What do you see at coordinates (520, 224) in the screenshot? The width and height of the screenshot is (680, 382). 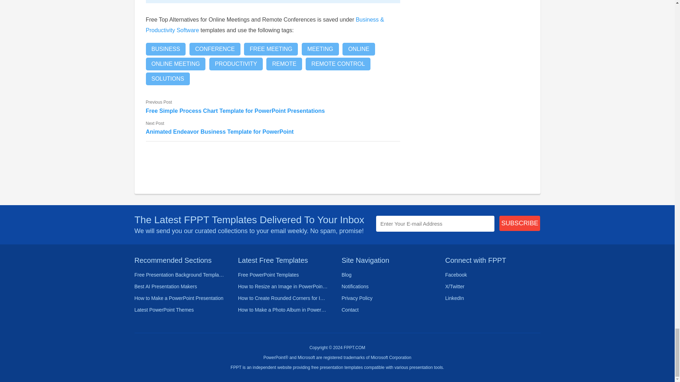 I see `Subscribe` at bounding box center [520, 224].